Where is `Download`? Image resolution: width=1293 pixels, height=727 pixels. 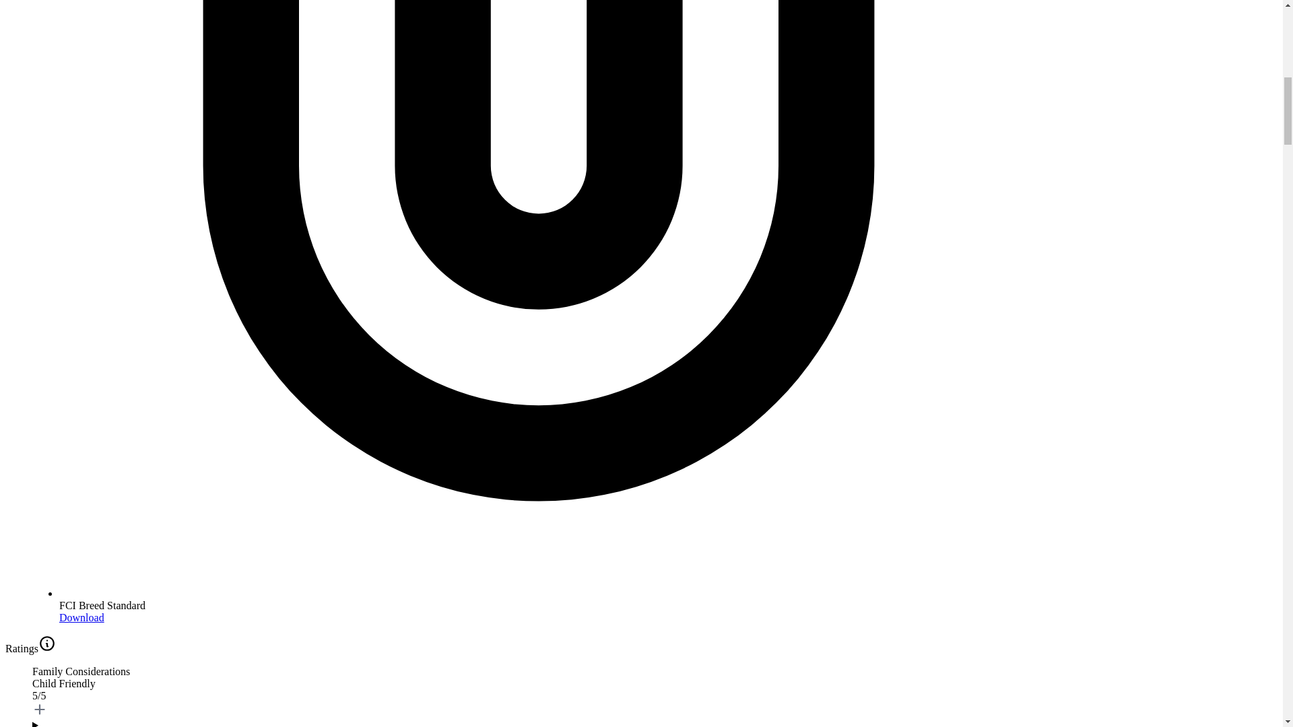
Download is located at coordinates (82, 617).